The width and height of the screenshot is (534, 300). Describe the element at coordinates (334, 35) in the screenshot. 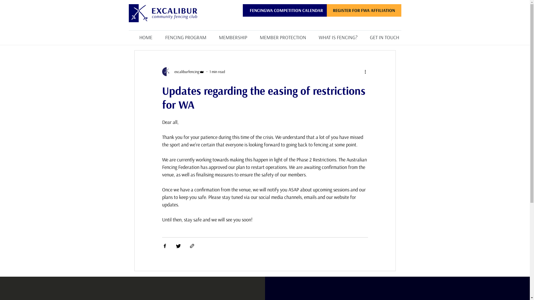

I see `WHAT IS FENCING?` at that location.